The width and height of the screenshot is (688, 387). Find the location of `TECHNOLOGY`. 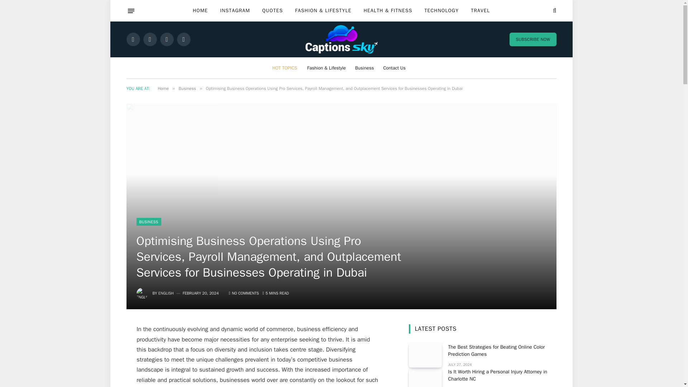

TECHNOLOGY is located at coordinates (441, 11).